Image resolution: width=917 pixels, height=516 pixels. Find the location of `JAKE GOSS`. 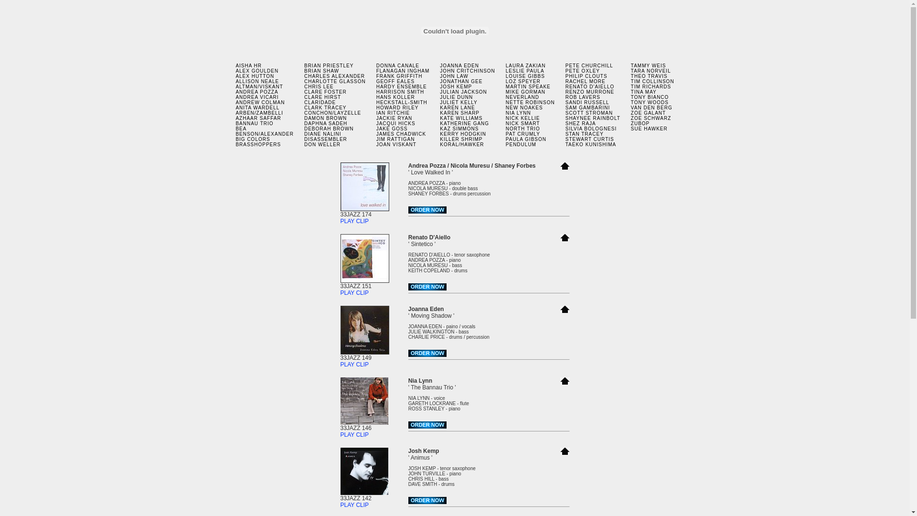

JAKE GOSS is located at coordinates (392, 129).